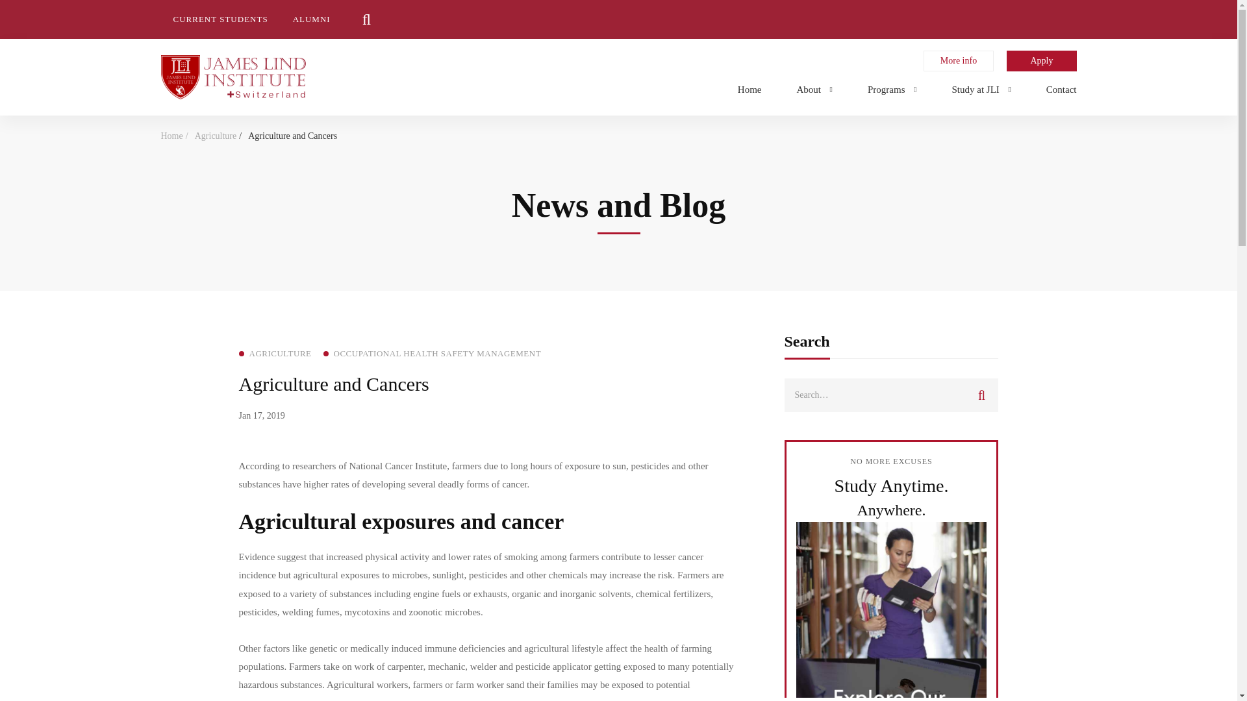 This screenshot has height=701, width=1247. What do you see at coordinates (891, 395) in the screenshot?
I see `Search for:` at bounding box center [891, 395].